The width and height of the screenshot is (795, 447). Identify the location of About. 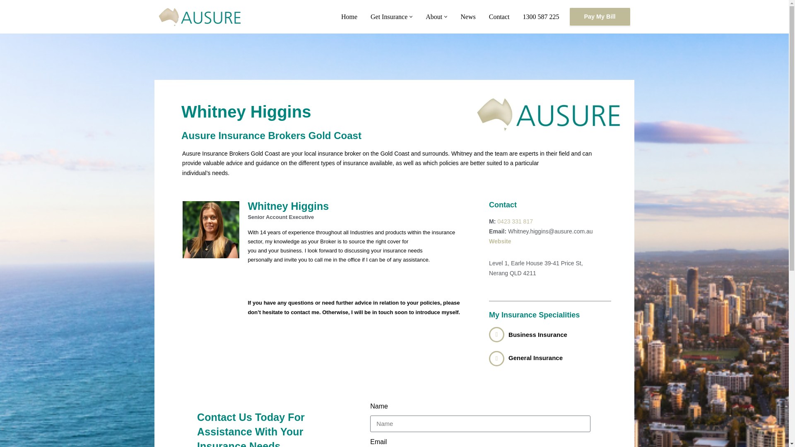
(434, 17).